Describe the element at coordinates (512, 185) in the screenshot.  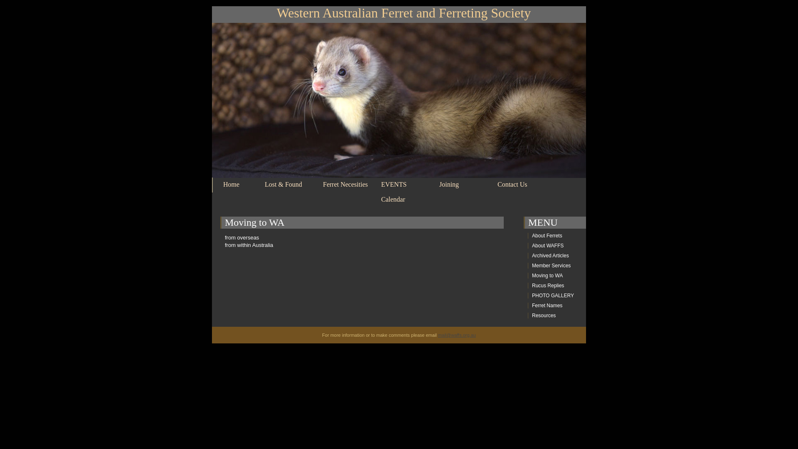
I see `Contact Us` at that location.